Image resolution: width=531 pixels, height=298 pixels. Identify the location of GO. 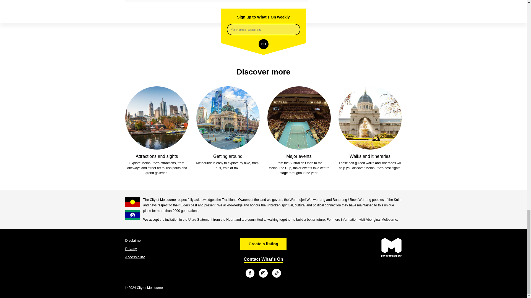
(263, 44).